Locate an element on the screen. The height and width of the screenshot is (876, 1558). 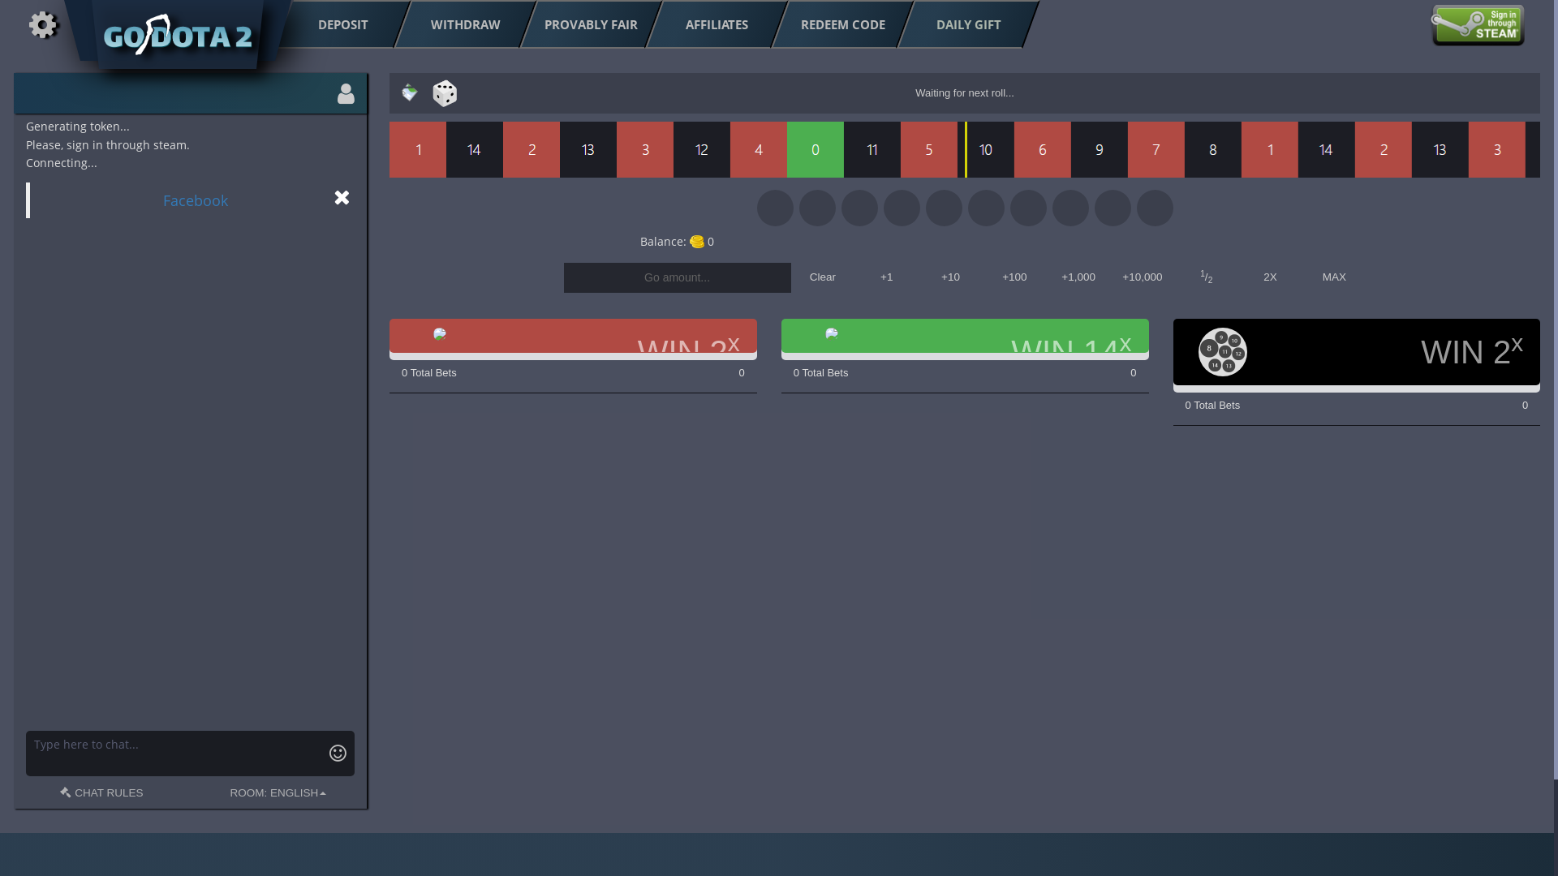
WITHDRAW is located at coordinates (456, 24).